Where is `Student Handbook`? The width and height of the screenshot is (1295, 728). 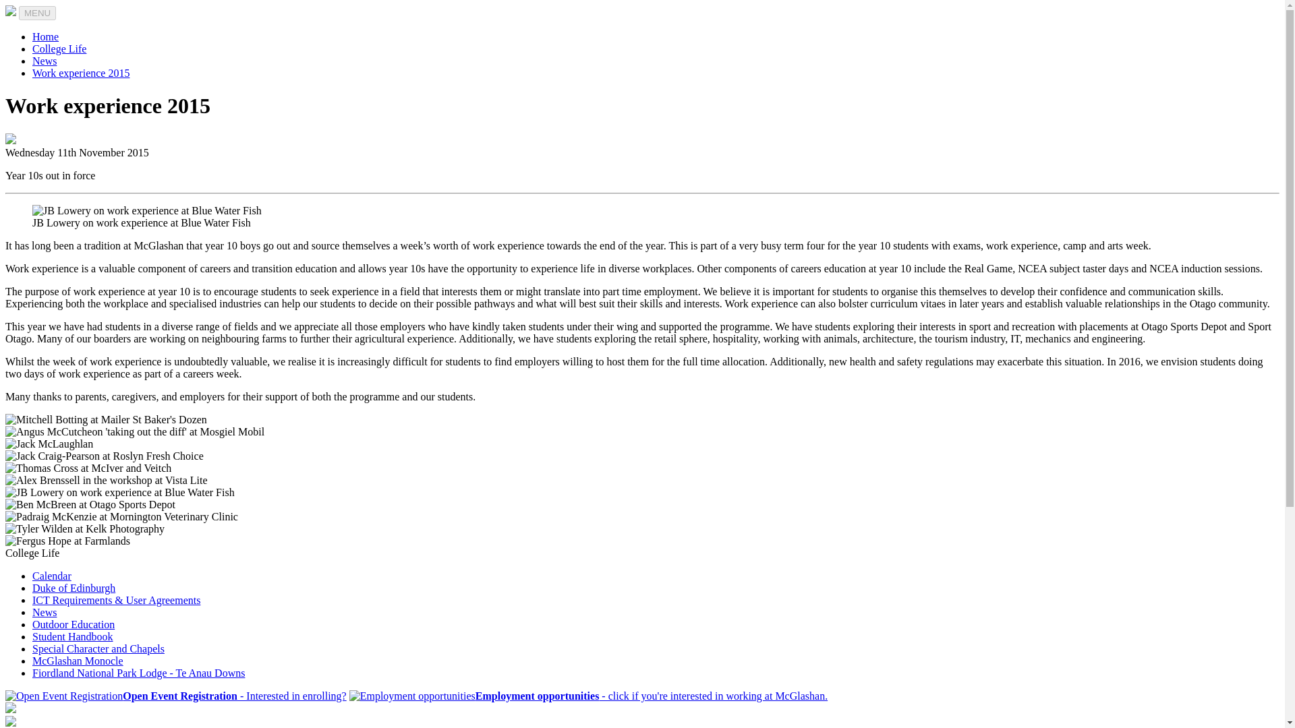 Student Handbook is located at coordinates (73, 636).